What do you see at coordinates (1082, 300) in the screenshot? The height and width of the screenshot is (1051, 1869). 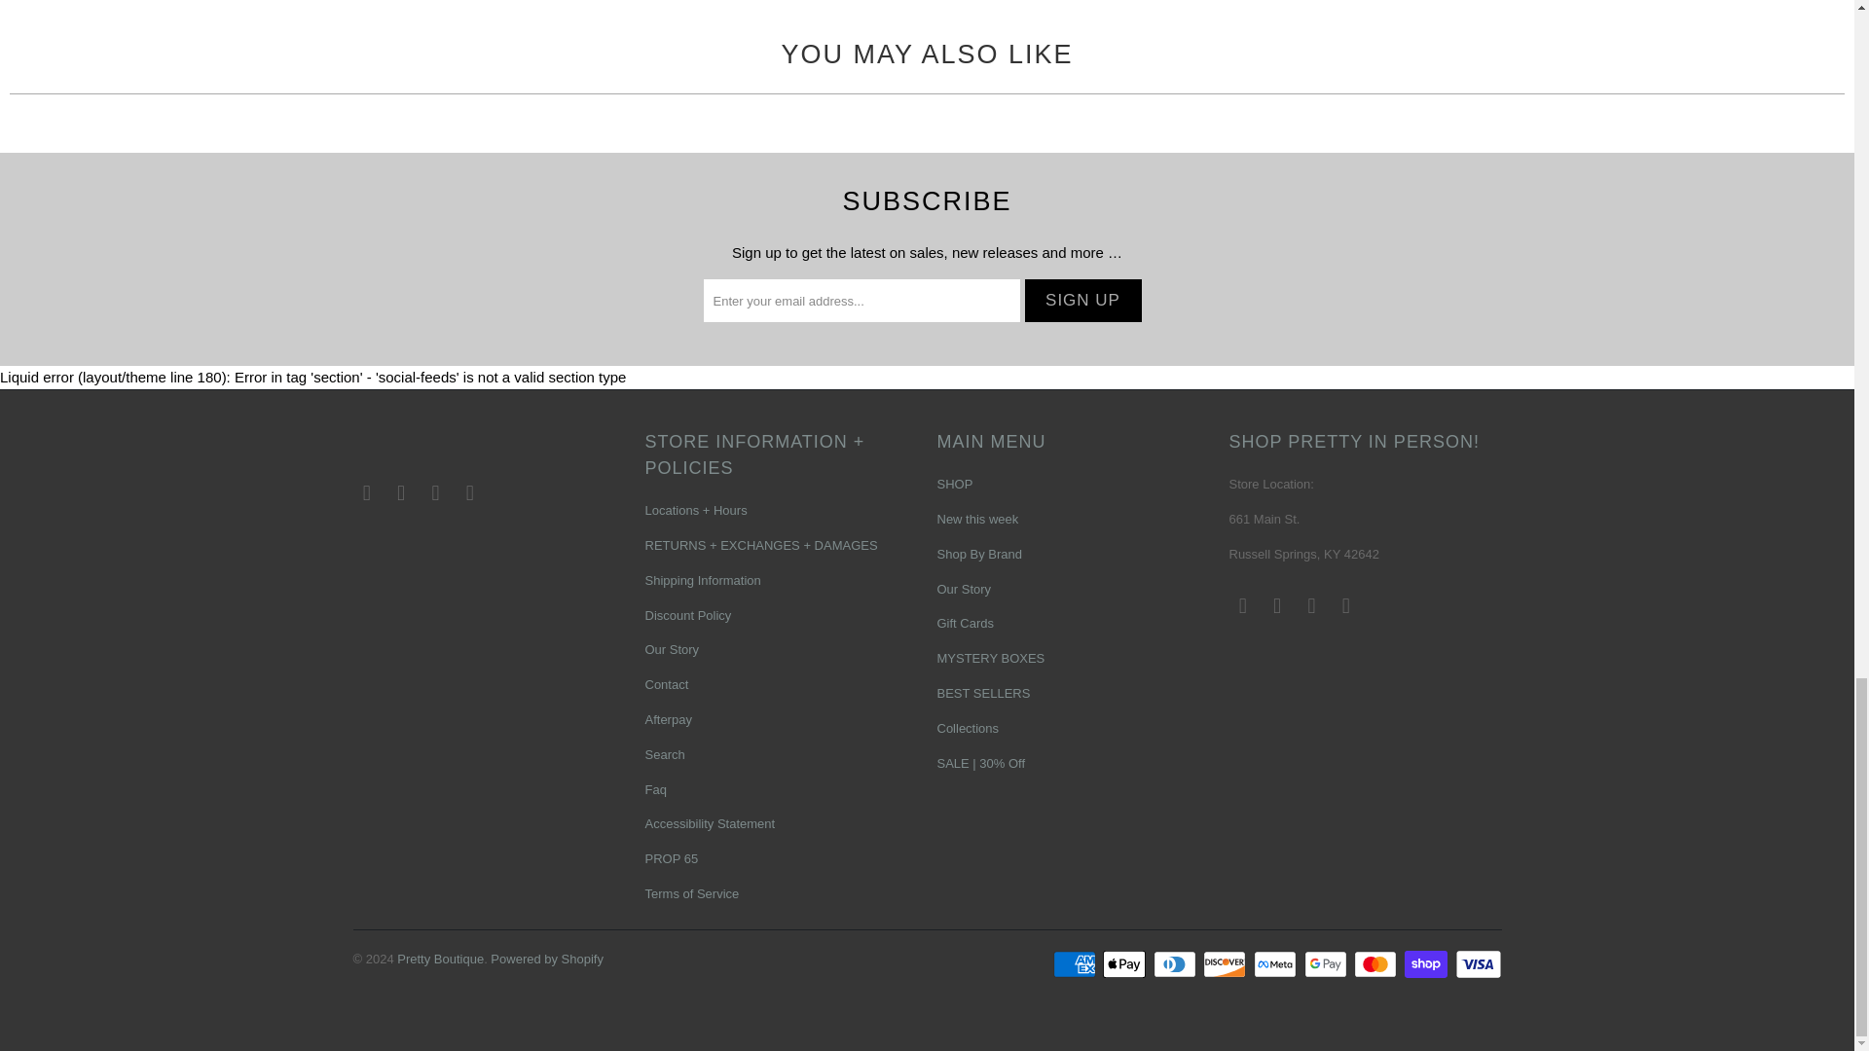 I see `Sign Up` at bounding box center [1082, 300].